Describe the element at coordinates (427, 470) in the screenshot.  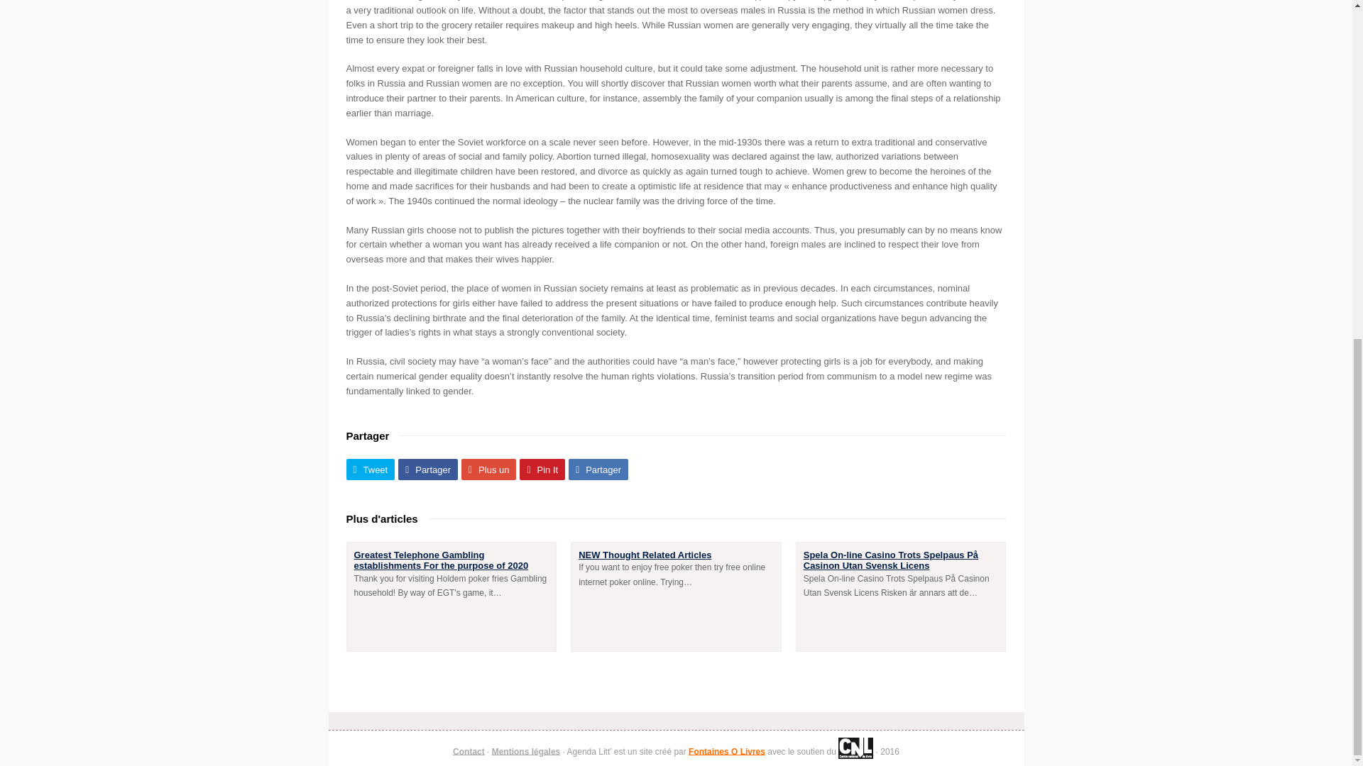
I see `Partager` at that location.